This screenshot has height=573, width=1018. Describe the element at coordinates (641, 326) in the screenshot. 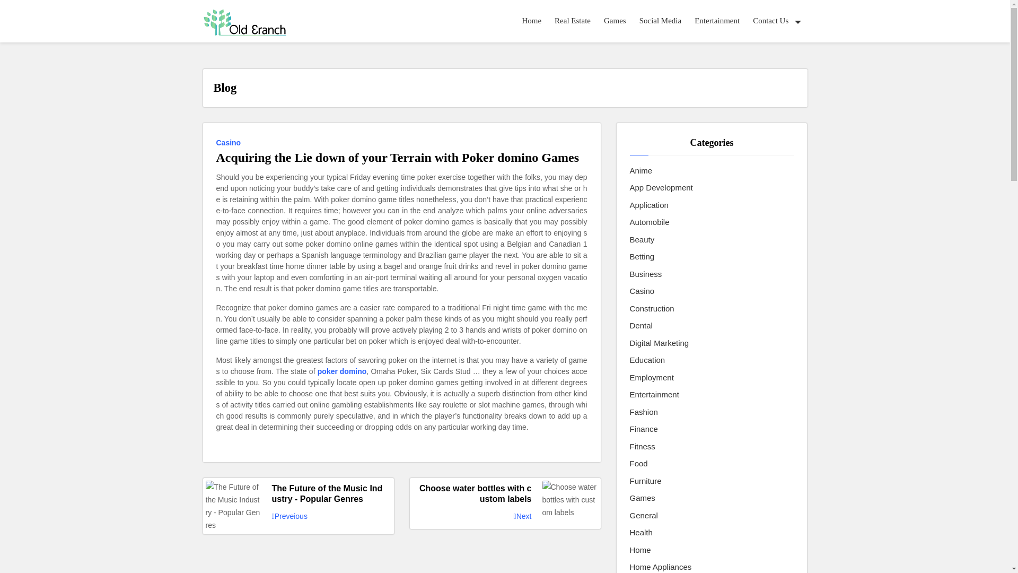

I see `Dental` at that location.